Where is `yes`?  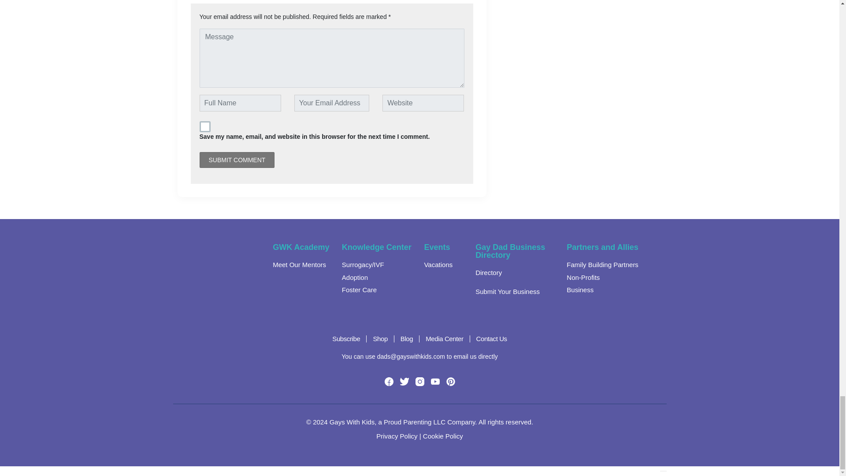 yes is located at coordinates (204, 127).